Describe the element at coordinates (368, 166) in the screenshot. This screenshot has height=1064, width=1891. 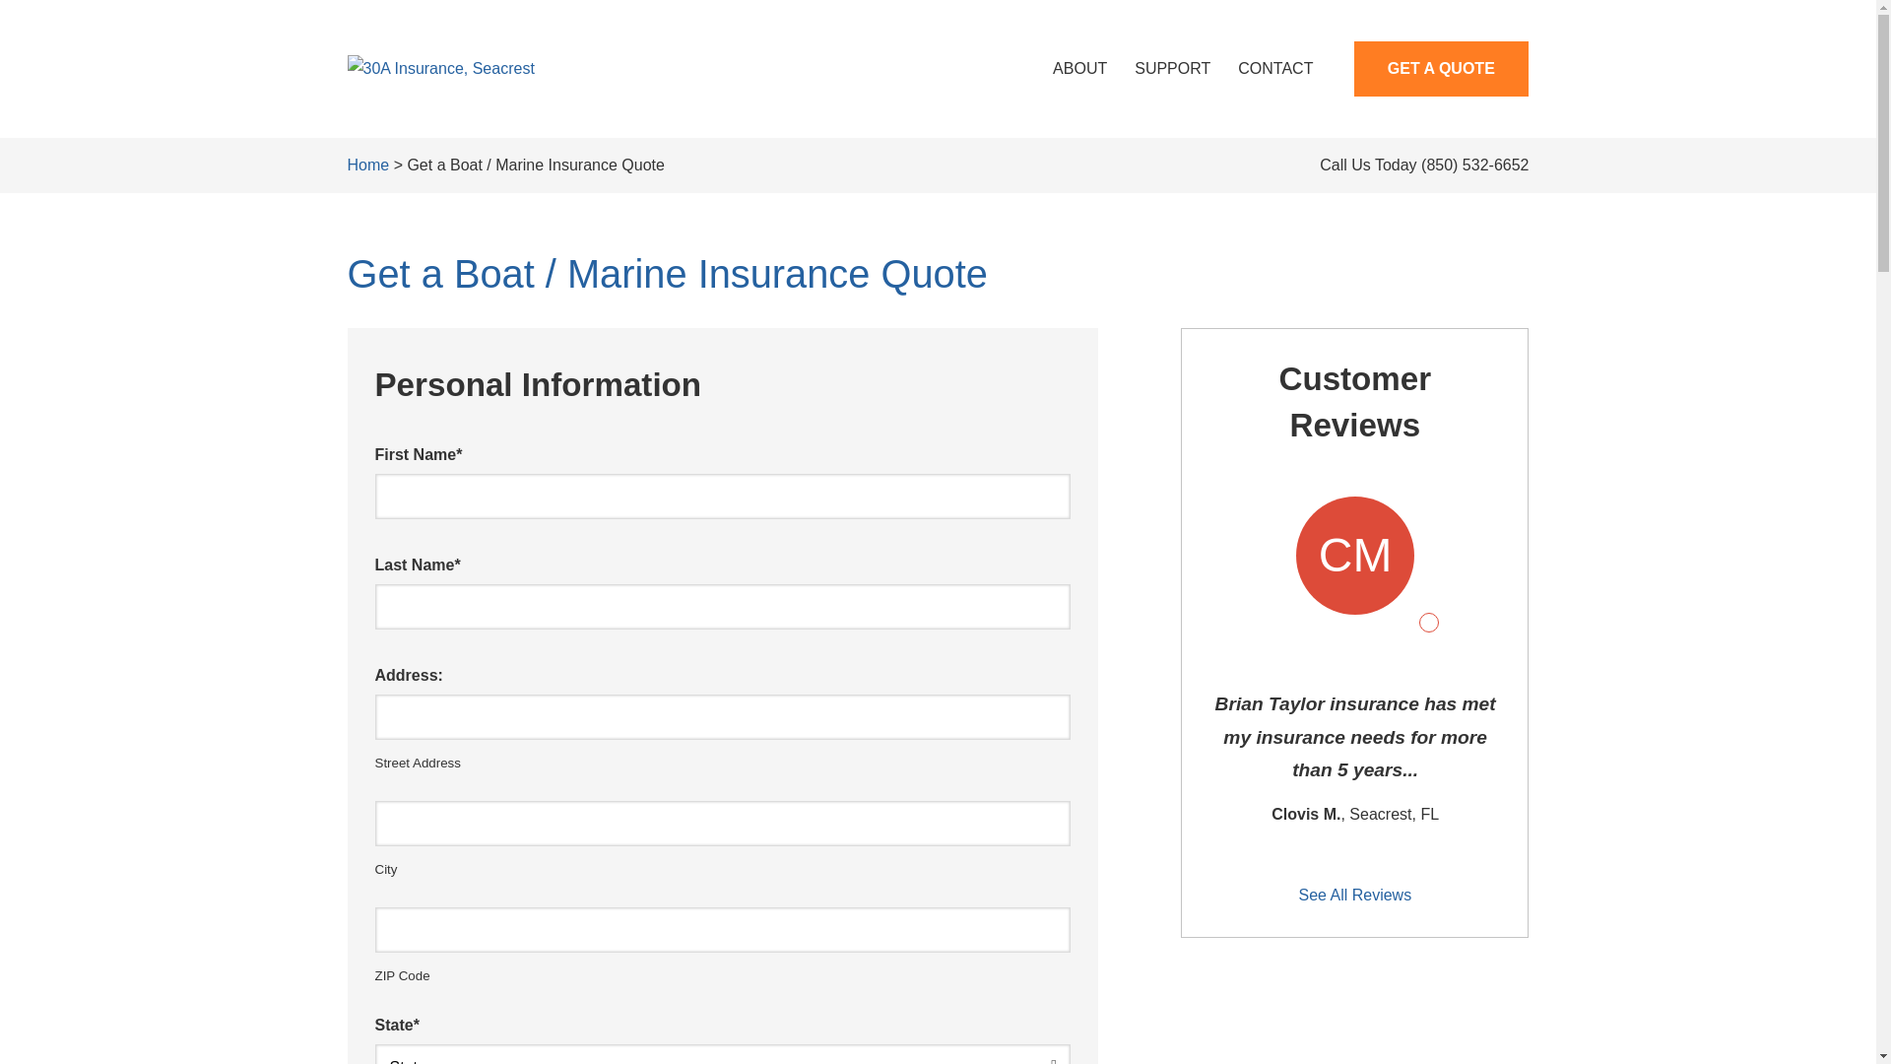
I see `Home` at that location.